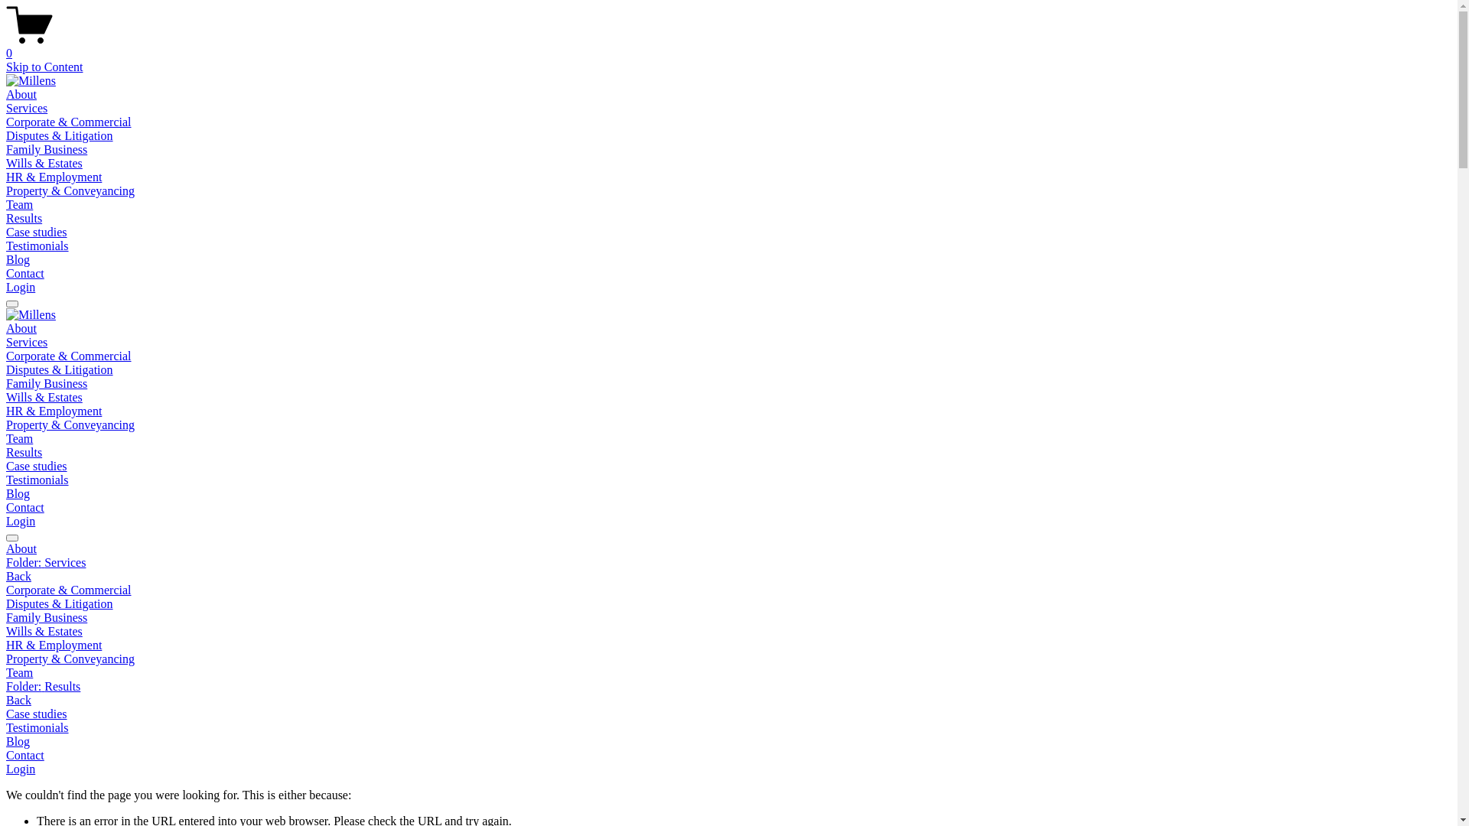  I want to click on Corporate & Commercial, so click(69, 122).